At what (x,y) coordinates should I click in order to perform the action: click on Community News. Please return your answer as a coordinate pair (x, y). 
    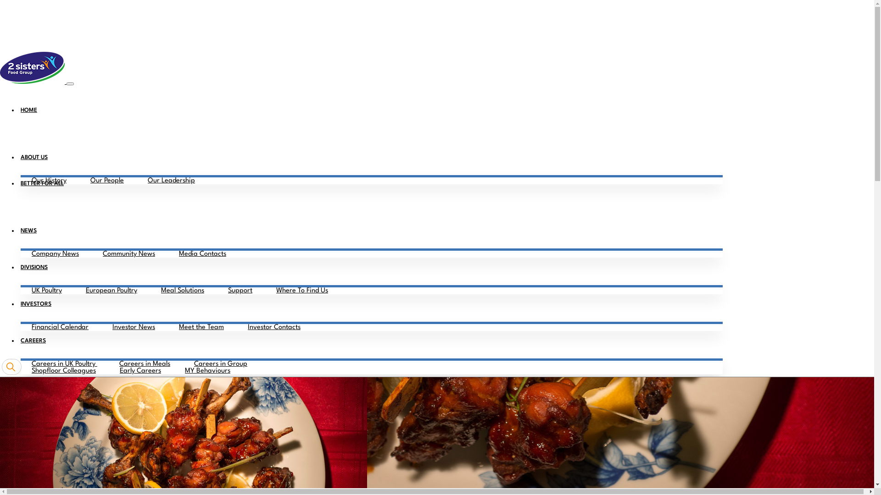
    Looking at the image, I should click on (129, 254).